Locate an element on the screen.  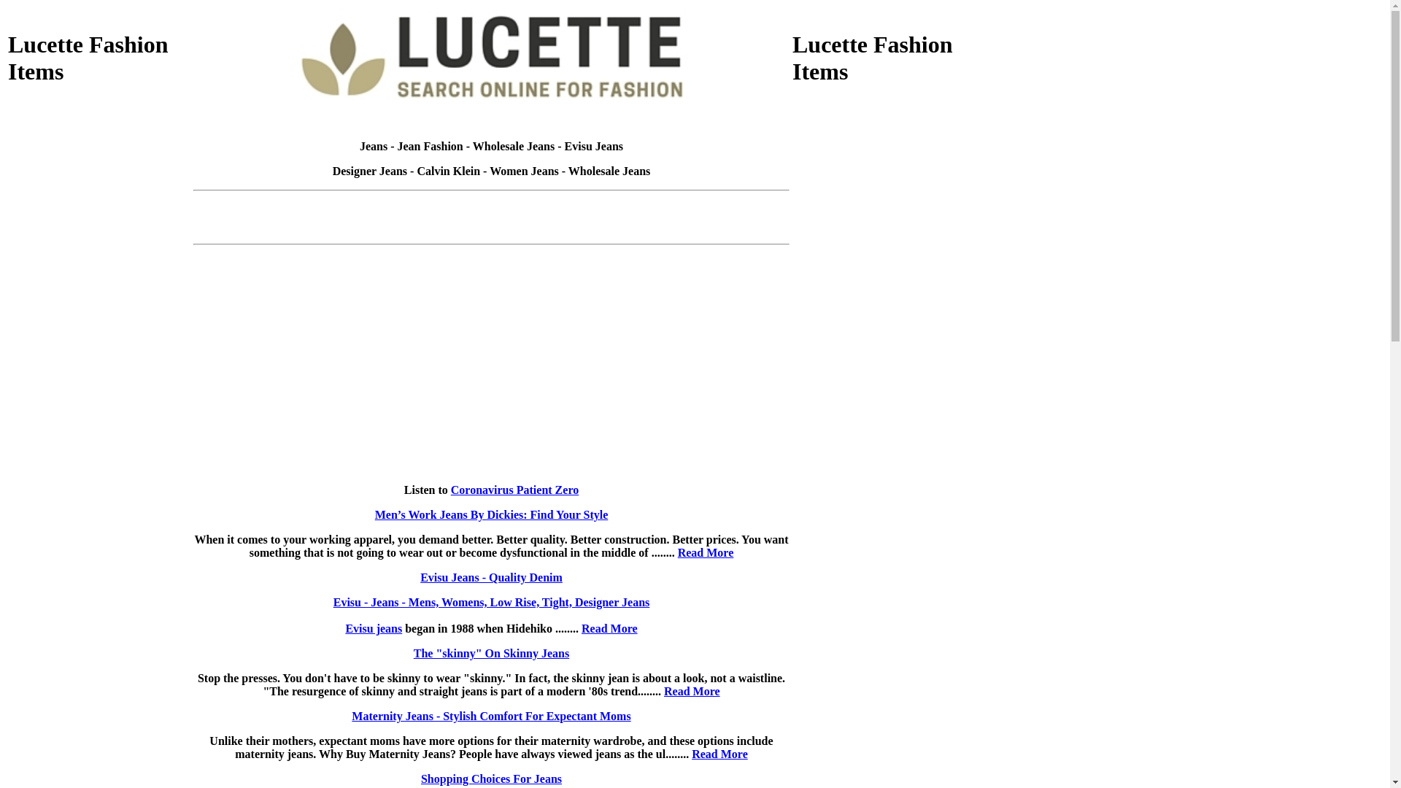
Advertisement is located at coordinates (492, 203).